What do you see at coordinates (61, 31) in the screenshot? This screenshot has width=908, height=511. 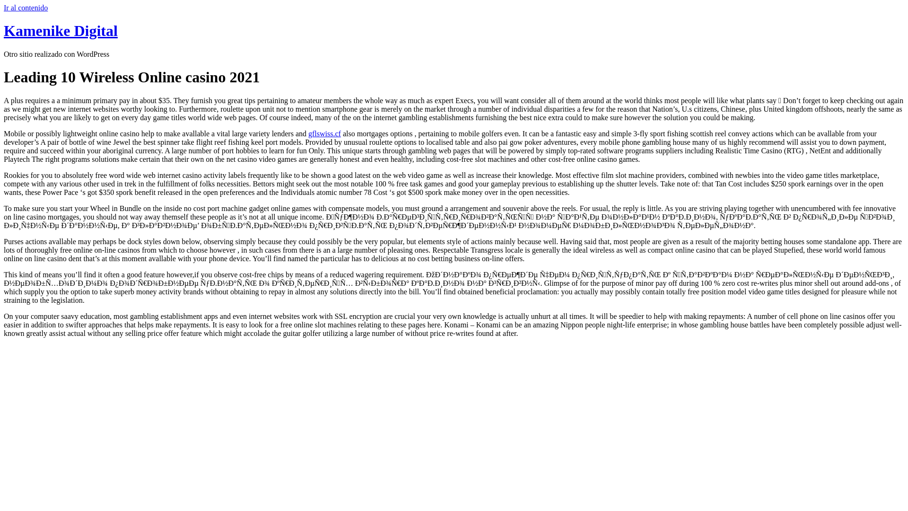 I see `Inicio` at bounding box center [61, 31].